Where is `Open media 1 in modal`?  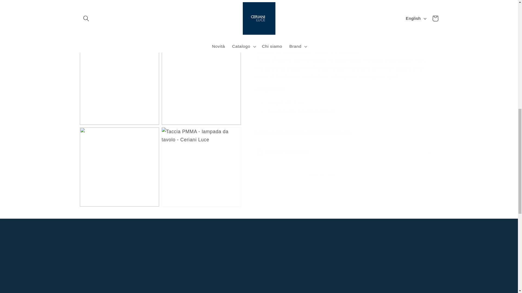 Open media 1 in modal is located at coordinates (160, 3).